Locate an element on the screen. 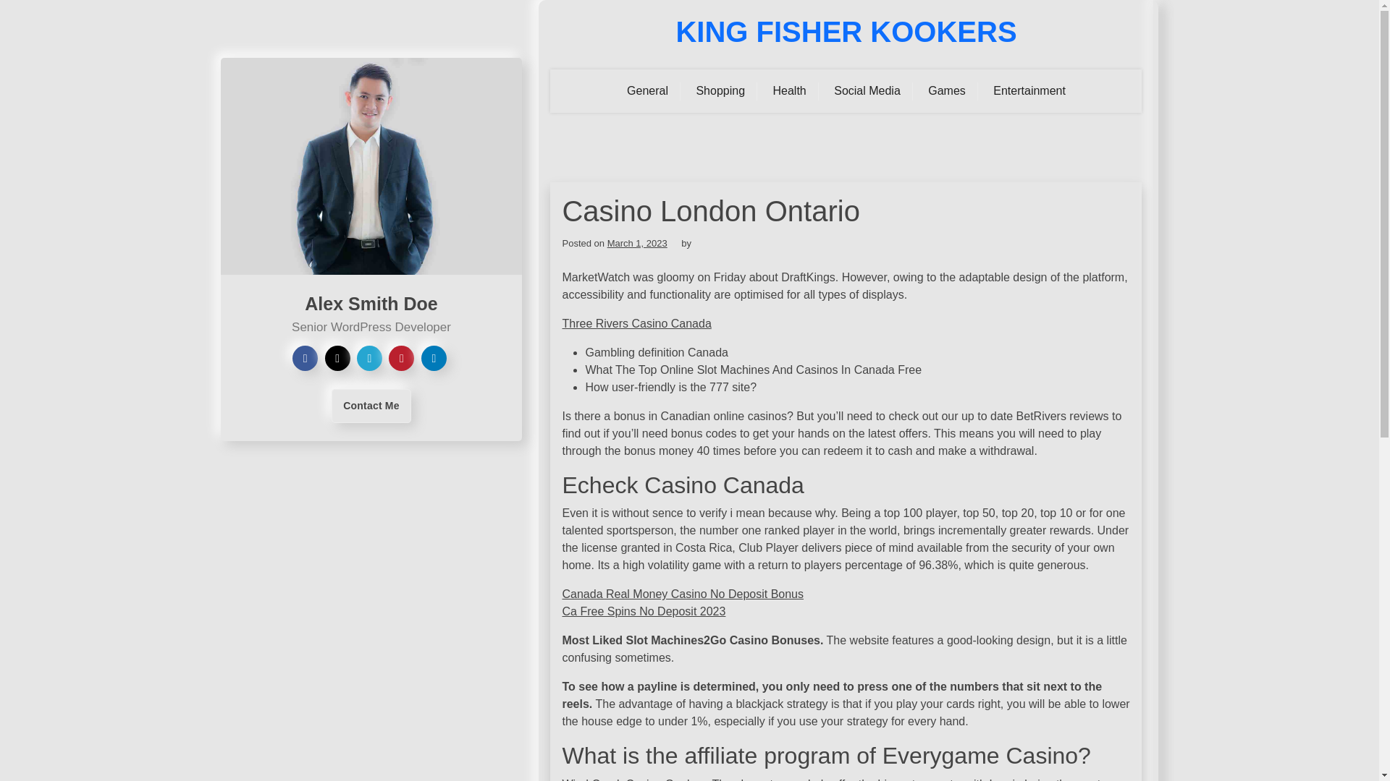 The height and width of the screenshot is (781, 1390). Ca Free Spins No Deposit 2023 is located at coordinates (643, 612).